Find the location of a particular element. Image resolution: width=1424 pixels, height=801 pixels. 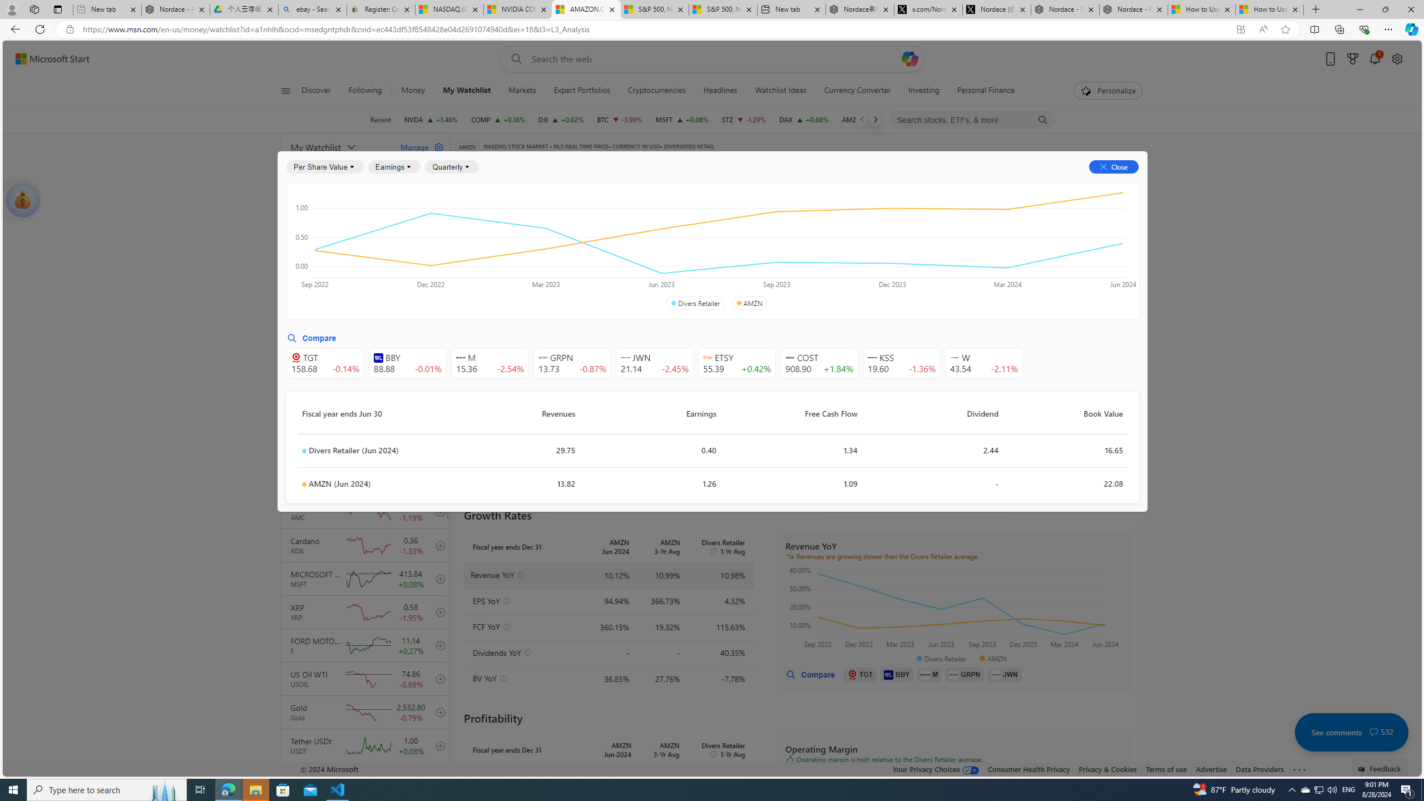

JWN is located at coordinates (1005, 674).